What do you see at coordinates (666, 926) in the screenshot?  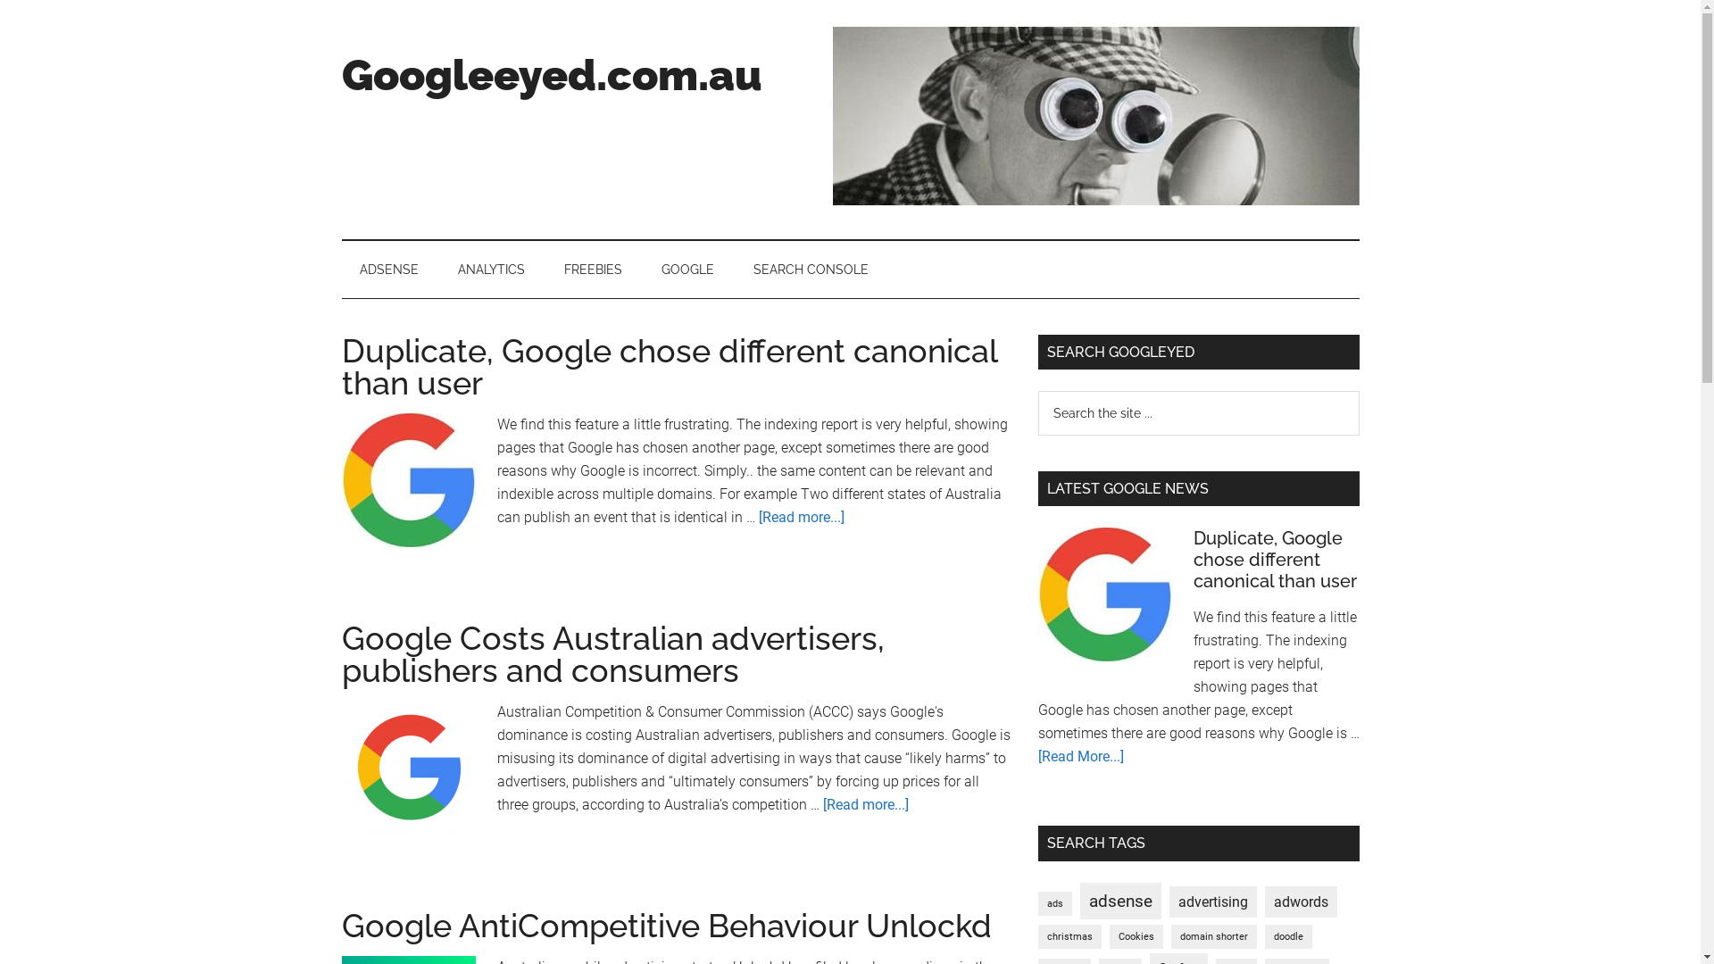 I see `Google AntiCompetitive Behaviour Unlockd` at bounding box center [666, 926].